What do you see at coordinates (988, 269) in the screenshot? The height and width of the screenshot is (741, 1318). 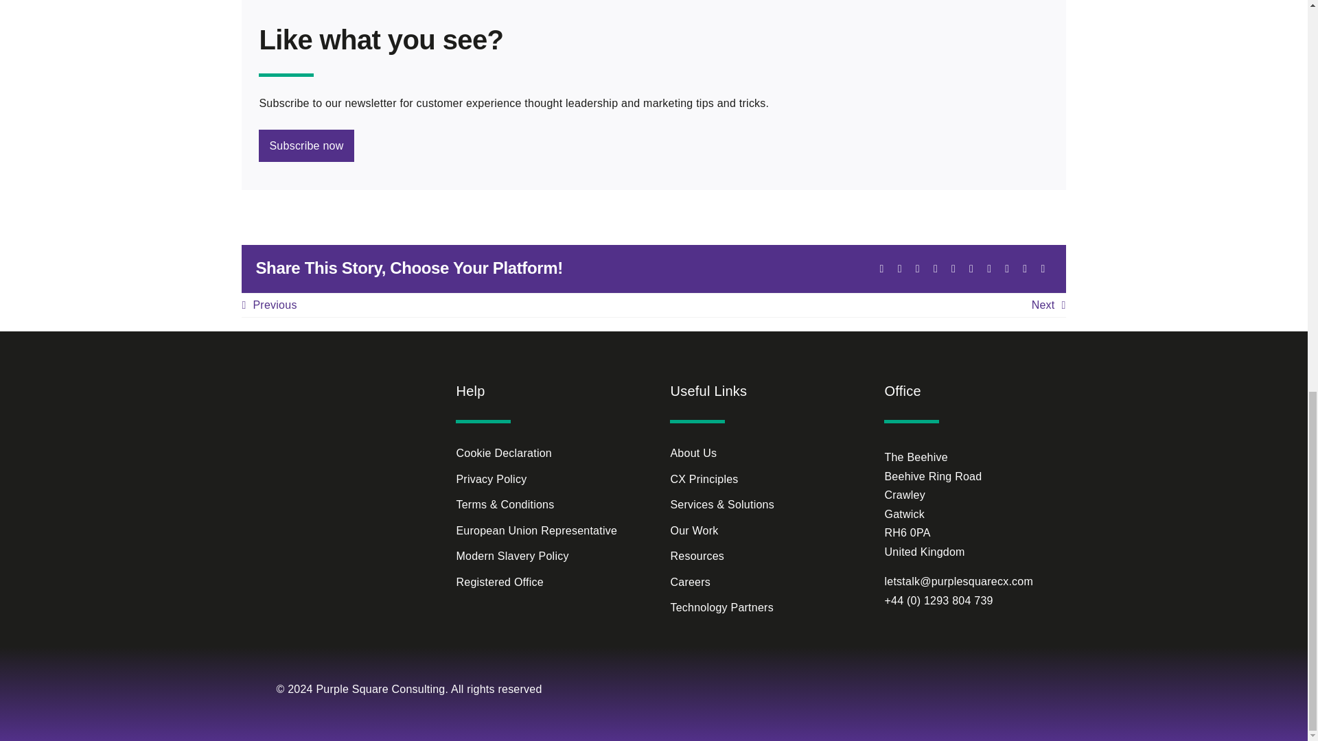 I see `Pinterest` at bounding box center [988, 269].